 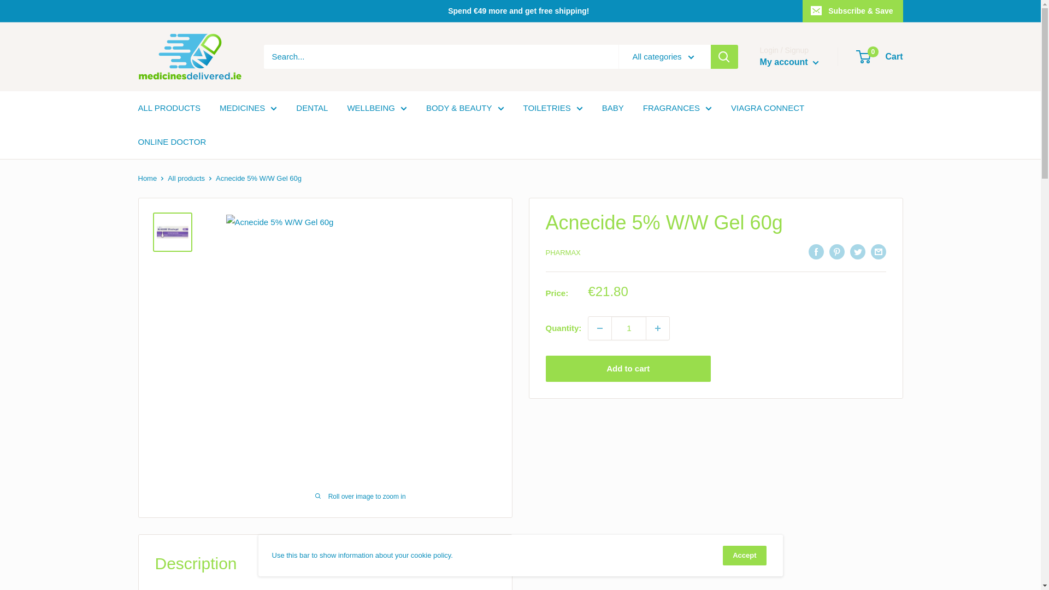 What do you see at coordinates (657, 328) in the screenshot?
I see `Increase quantity by 1` at bounding box center [657, 328].